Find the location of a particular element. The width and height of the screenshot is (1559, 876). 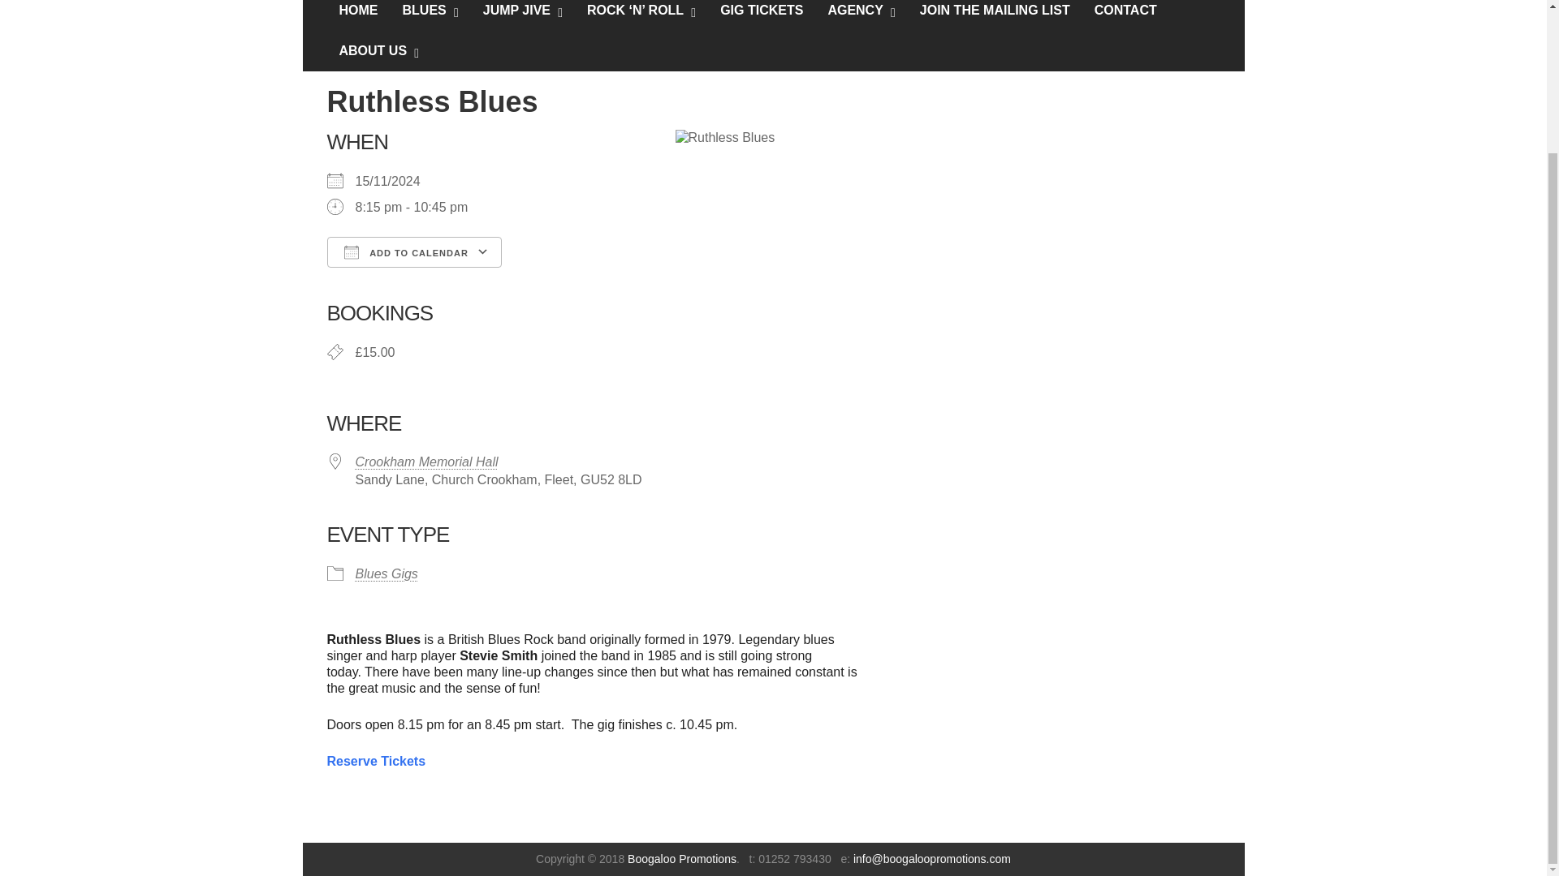

BLUES is located at coordinates (424, 15).